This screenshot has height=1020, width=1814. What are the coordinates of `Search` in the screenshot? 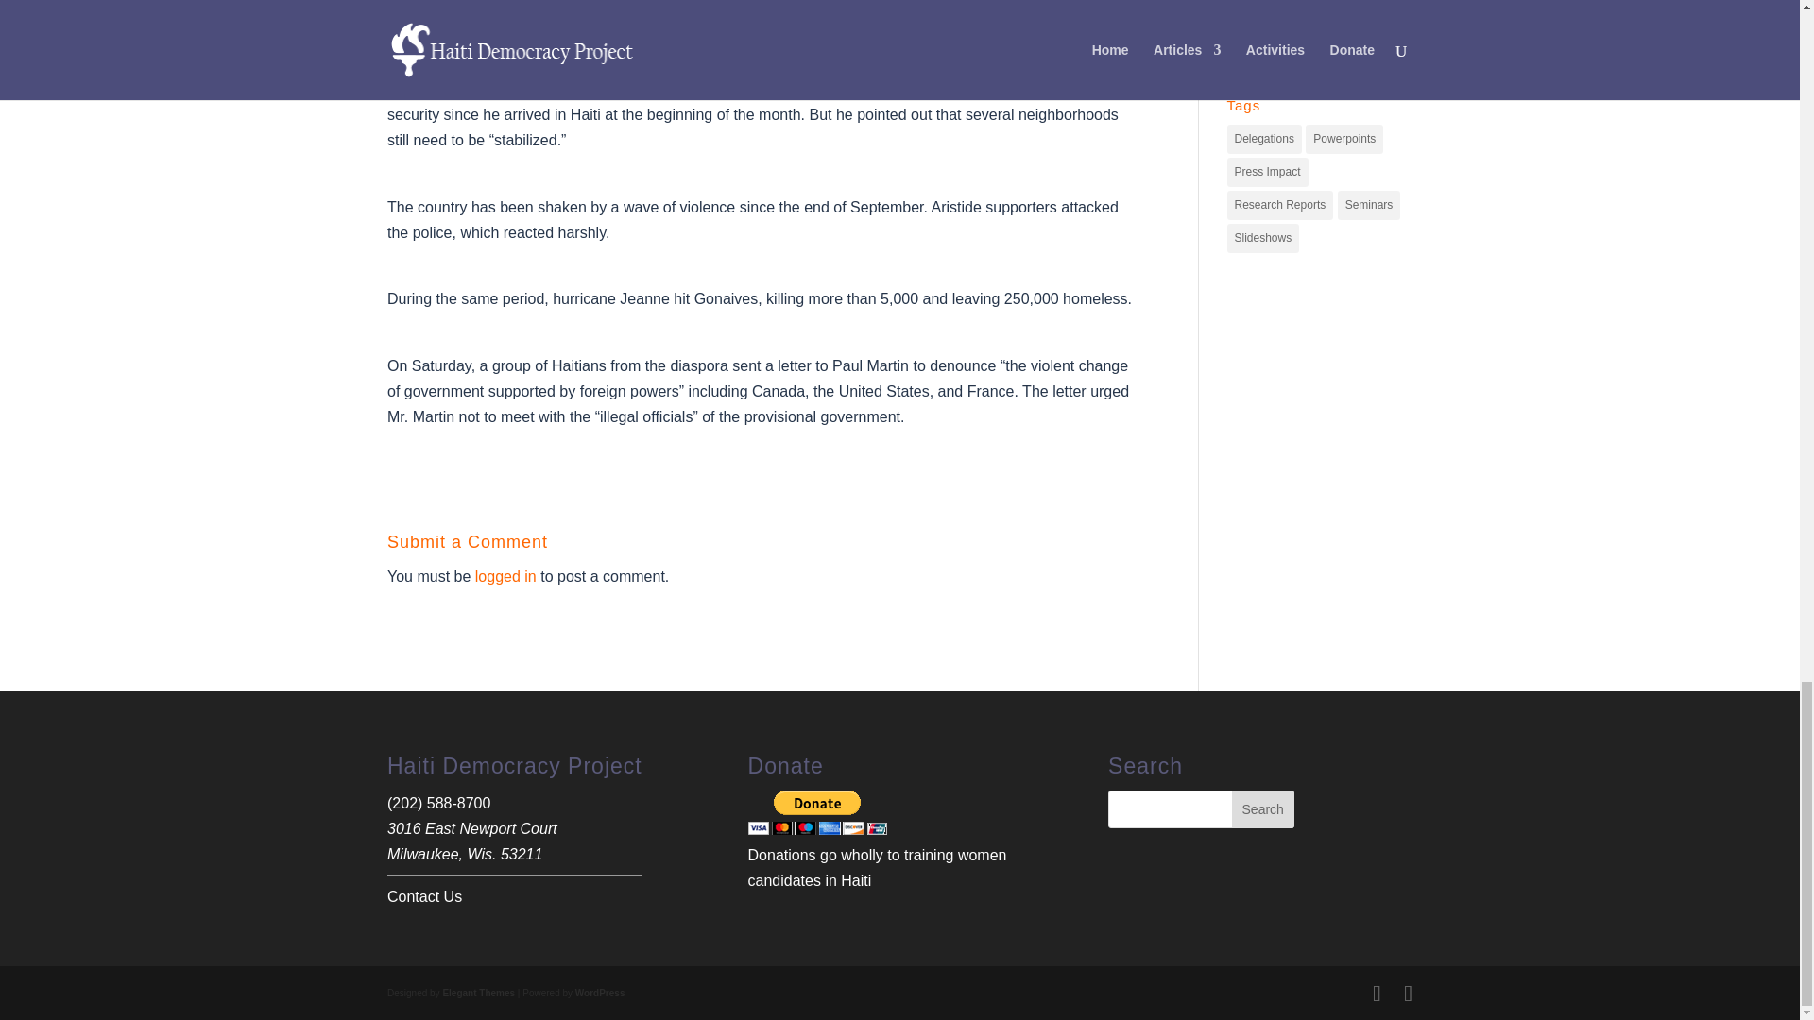 It's located at (1262, 808).